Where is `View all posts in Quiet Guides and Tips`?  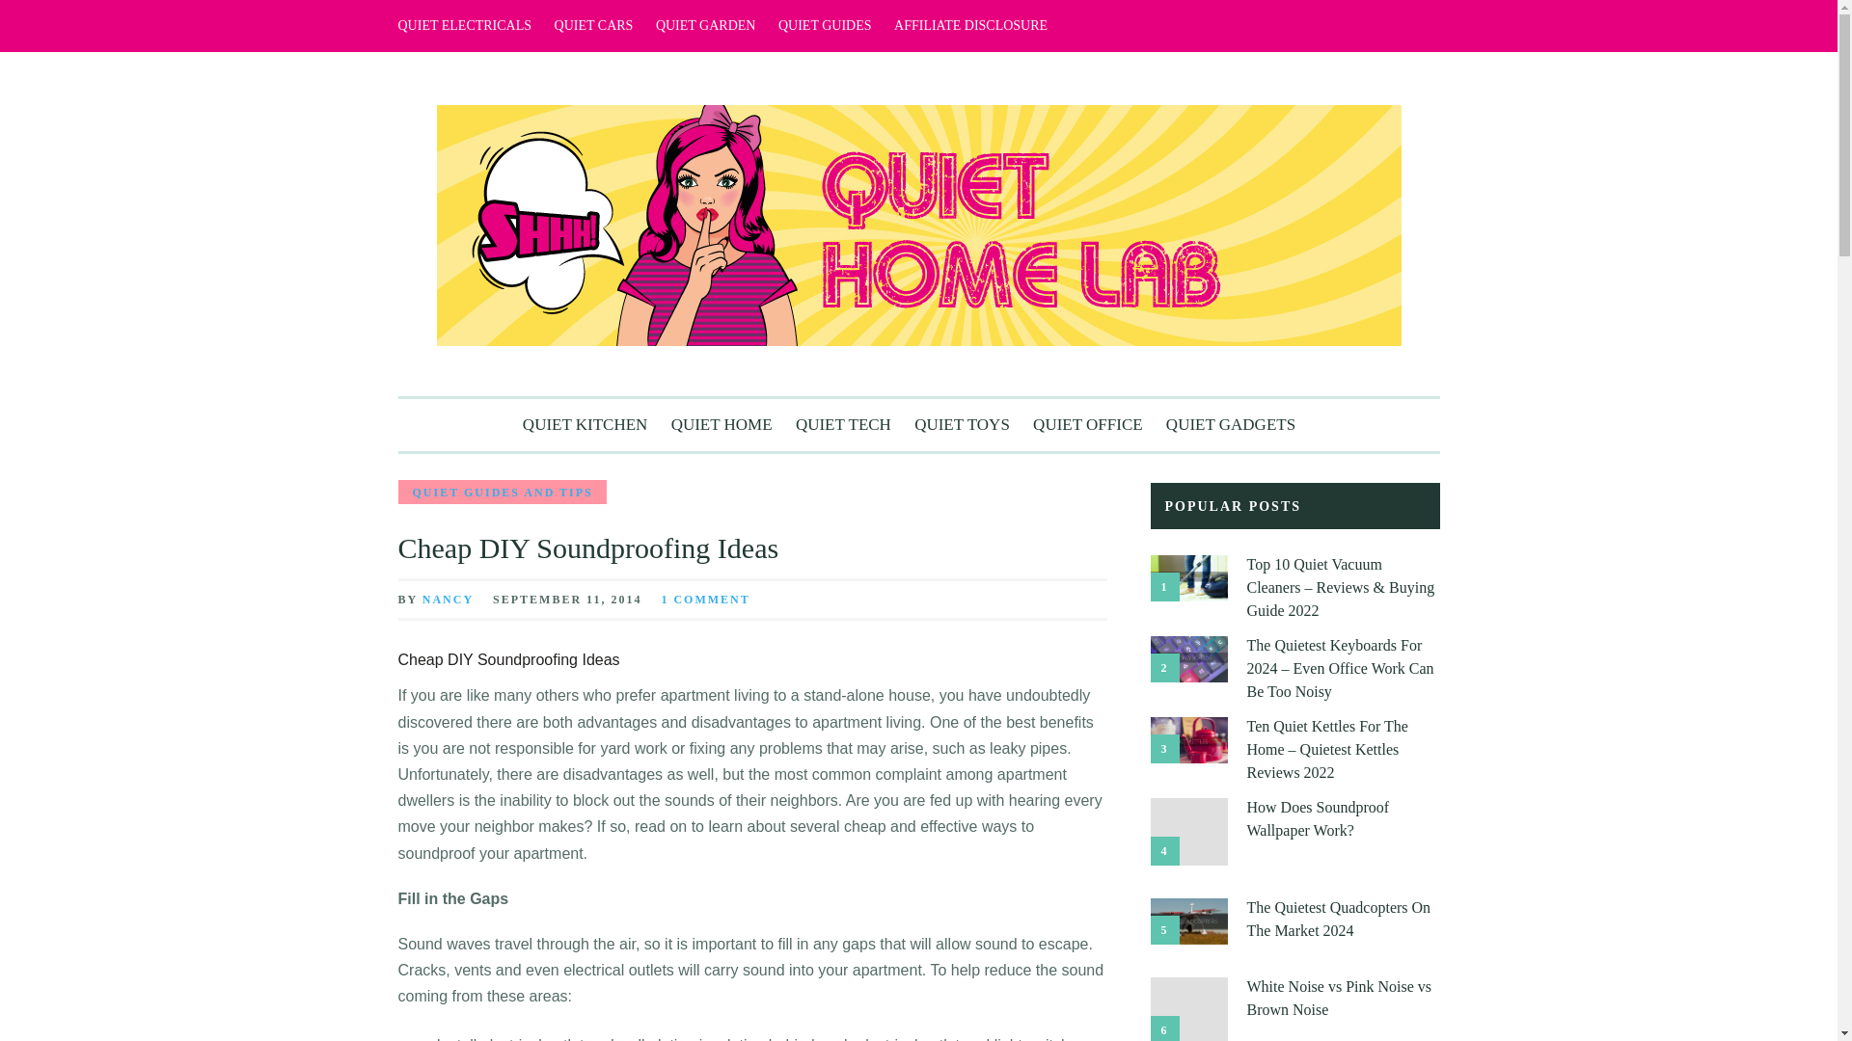 View all posts in Quiet Guides and Tips is located at coordinates (502, 492).